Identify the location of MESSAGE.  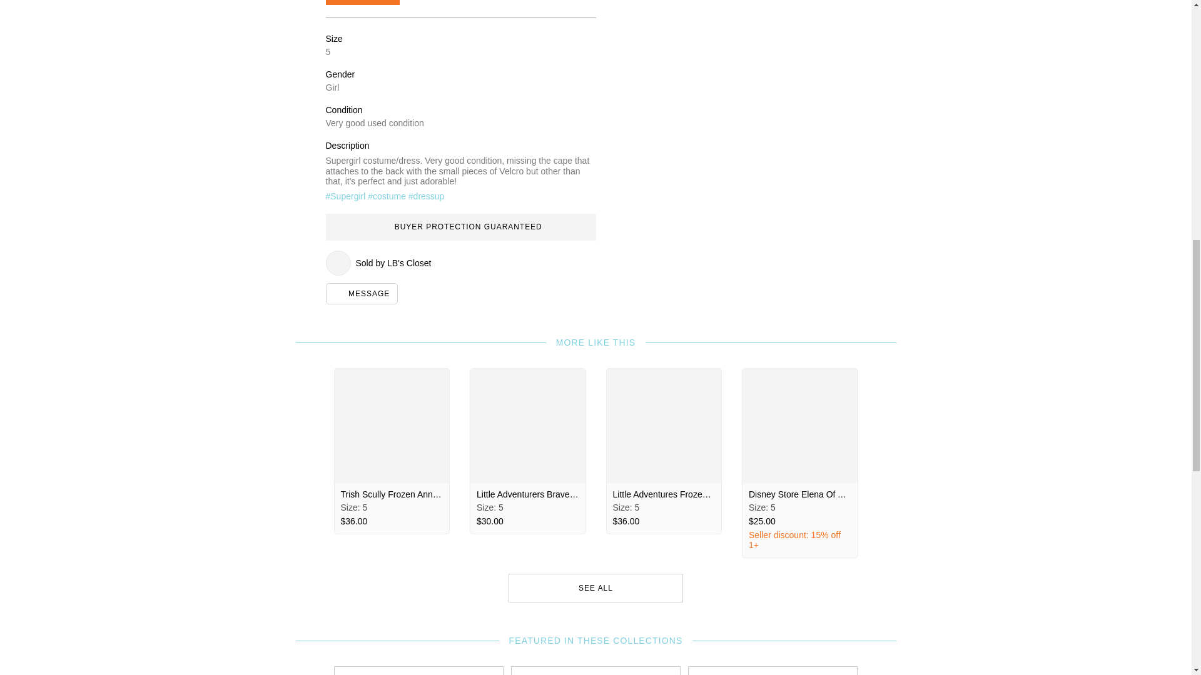
(362, 294).